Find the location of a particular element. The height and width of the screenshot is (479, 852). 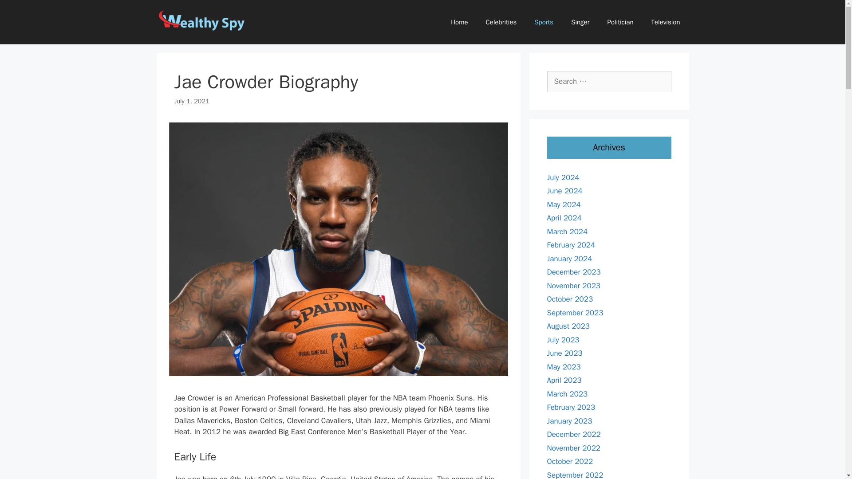

June 2024 is located at coordinates (564, 191).